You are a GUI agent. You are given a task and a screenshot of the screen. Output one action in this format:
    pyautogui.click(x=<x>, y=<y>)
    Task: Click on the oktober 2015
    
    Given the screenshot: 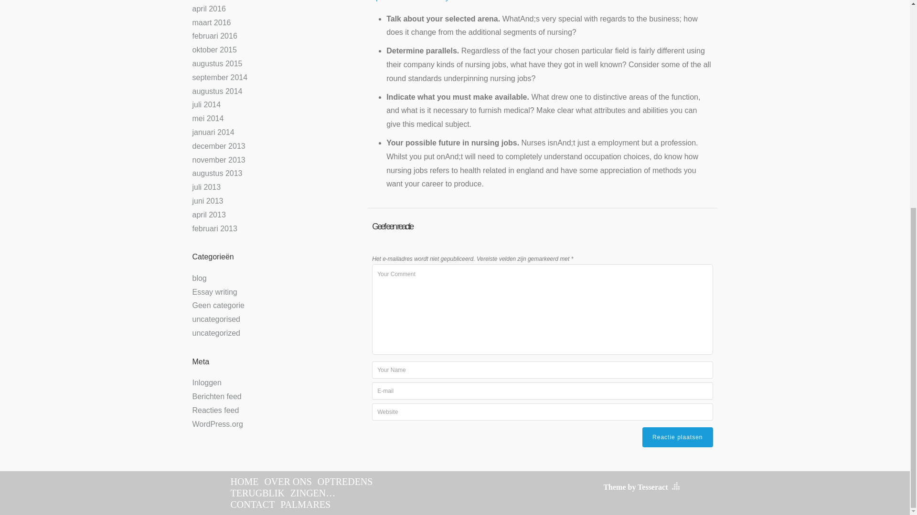 What is the action you would take?
    pyautogui.click(x=214, y=50)
    